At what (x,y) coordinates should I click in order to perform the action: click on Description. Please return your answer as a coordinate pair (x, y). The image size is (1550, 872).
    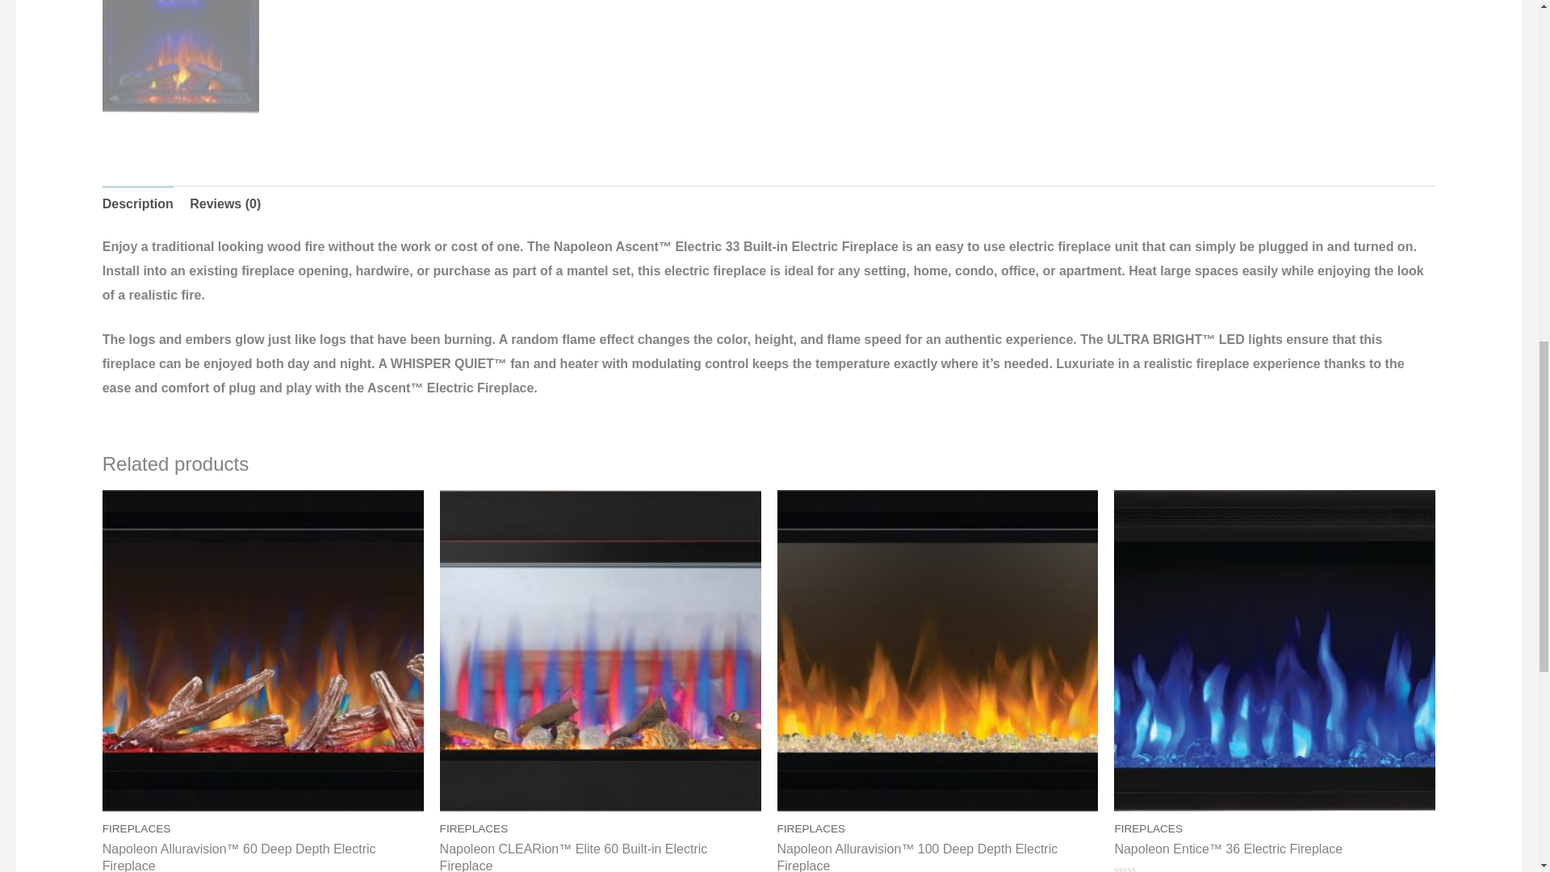
    Looking at the image, I should click on (137, 204).